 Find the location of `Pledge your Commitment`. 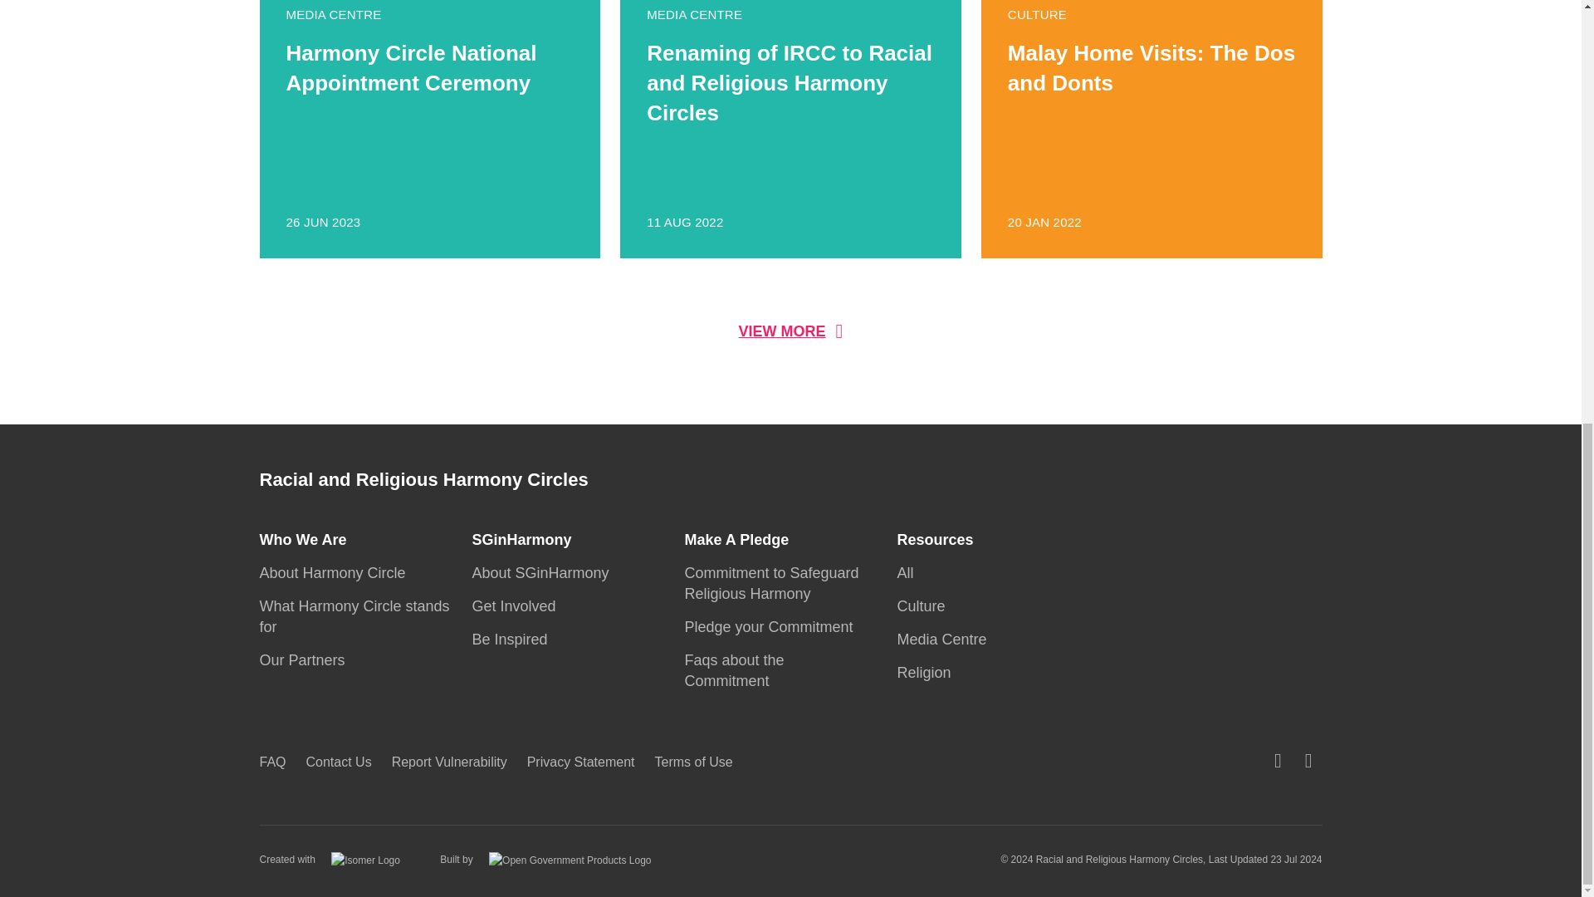

Pledge your Commitment is located at coordinates (518, 606).